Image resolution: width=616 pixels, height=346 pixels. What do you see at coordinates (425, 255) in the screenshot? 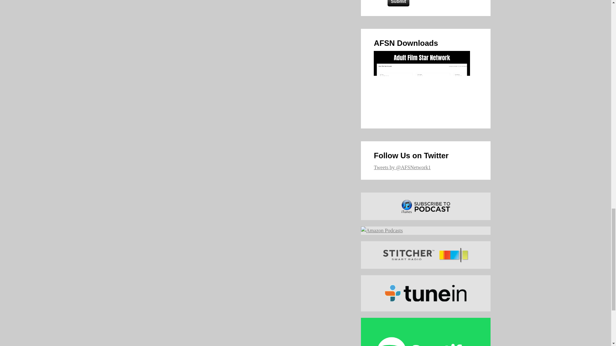
I see `stitcher` at bounding box center [425, 255].